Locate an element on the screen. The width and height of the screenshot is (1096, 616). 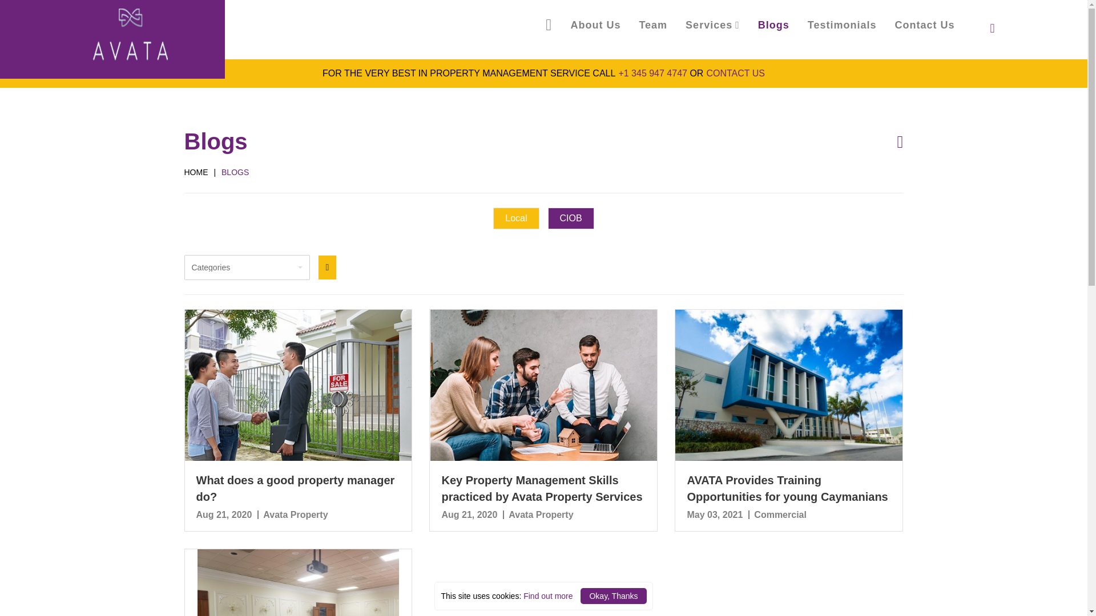
Testimonials is located at coordinates (843, 25).